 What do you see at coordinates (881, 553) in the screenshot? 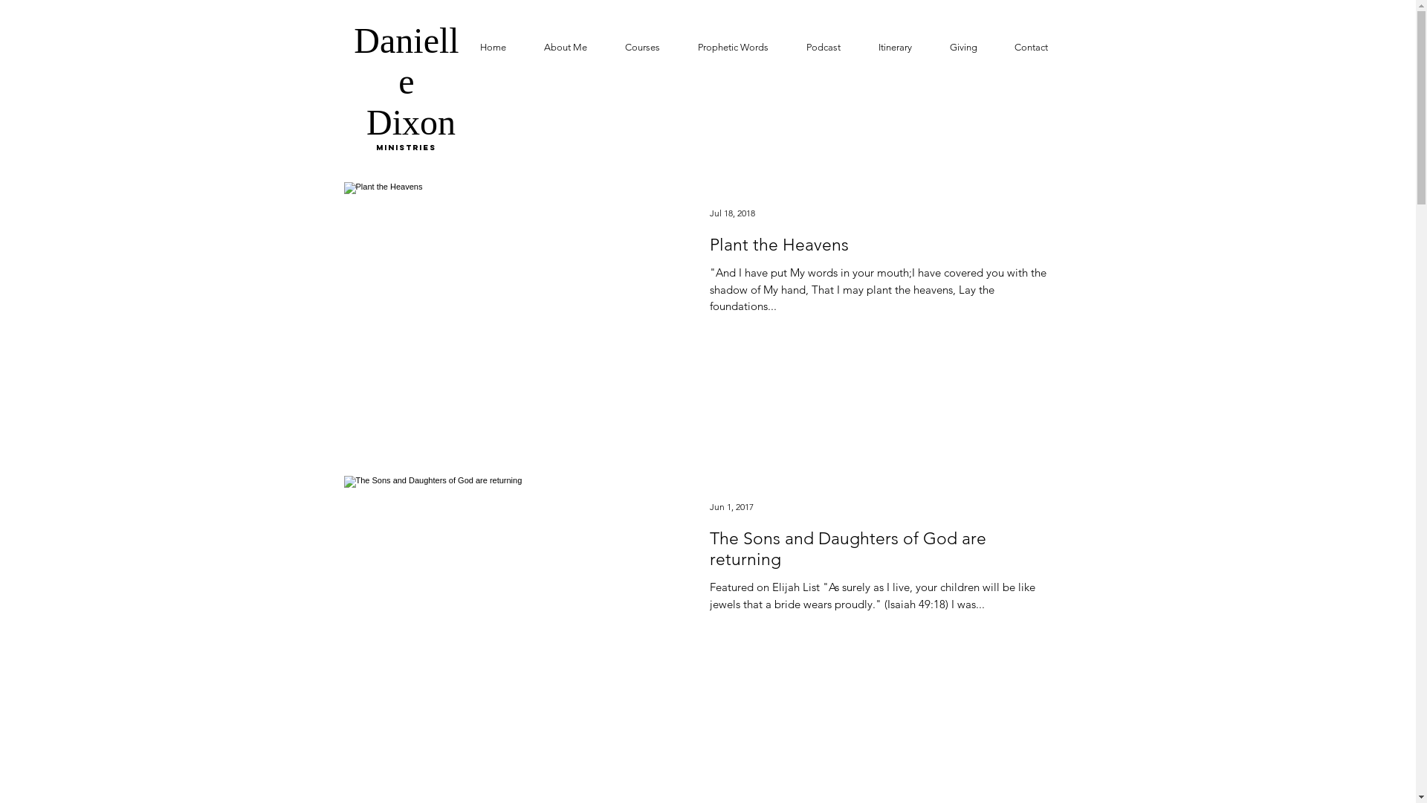
I see `The Sons and Daughters of God are returning` at bounding box center [881, 553].